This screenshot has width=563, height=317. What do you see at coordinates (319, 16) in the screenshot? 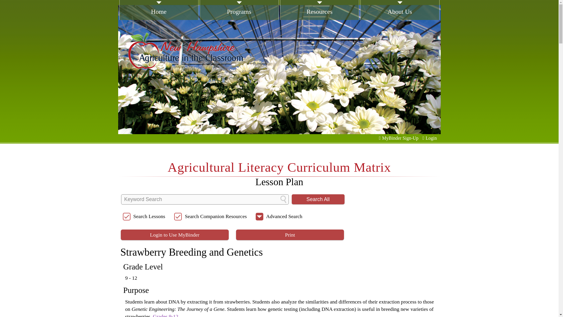
I see `Resources` at bounding box center [319, 16].